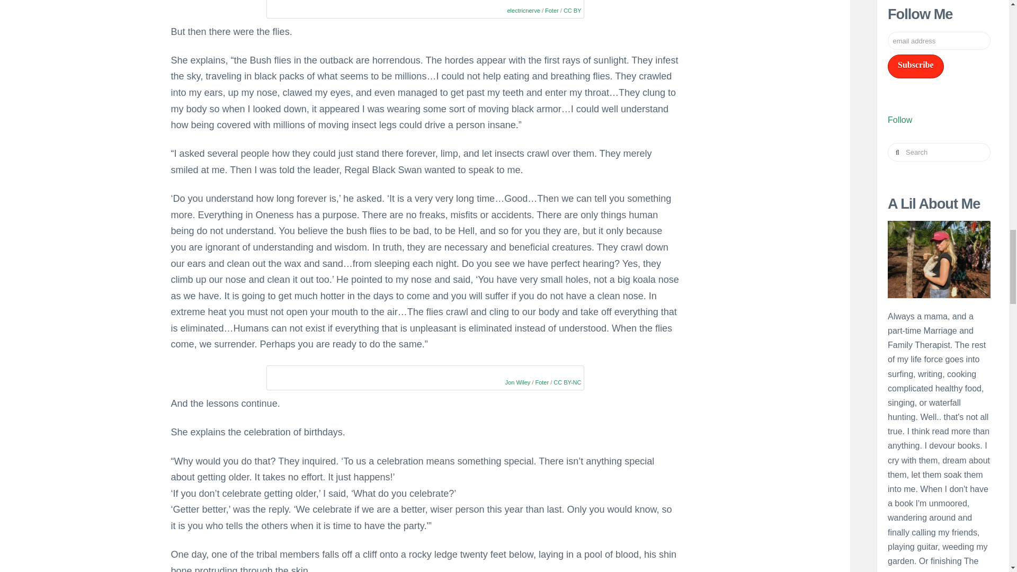 This screenshot has height=572, width=1017. Describe the element at coordinates (939, 457) in the screenshot. I see `ADVENTURES IN THE CHANNEL ISLANDS: CALIFORNIA BACK IN TIME` at that location.